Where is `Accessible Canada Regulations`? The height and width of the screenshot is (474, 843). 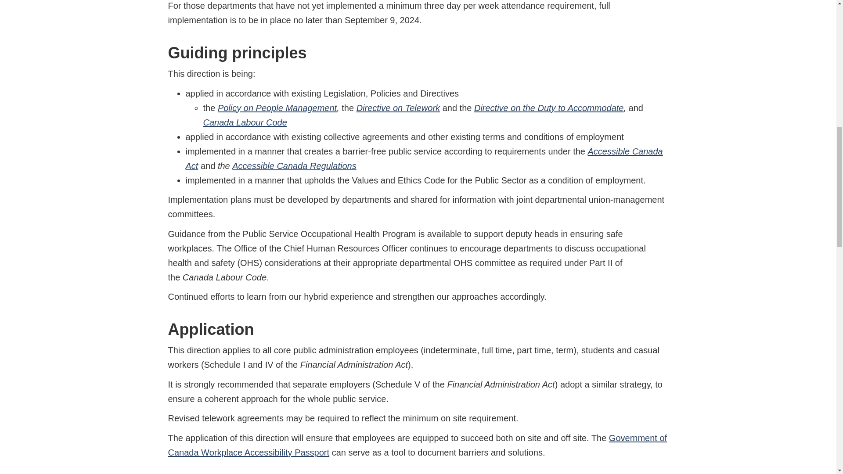 Accessible Canada Regulations is located at coordinates (294, 166).